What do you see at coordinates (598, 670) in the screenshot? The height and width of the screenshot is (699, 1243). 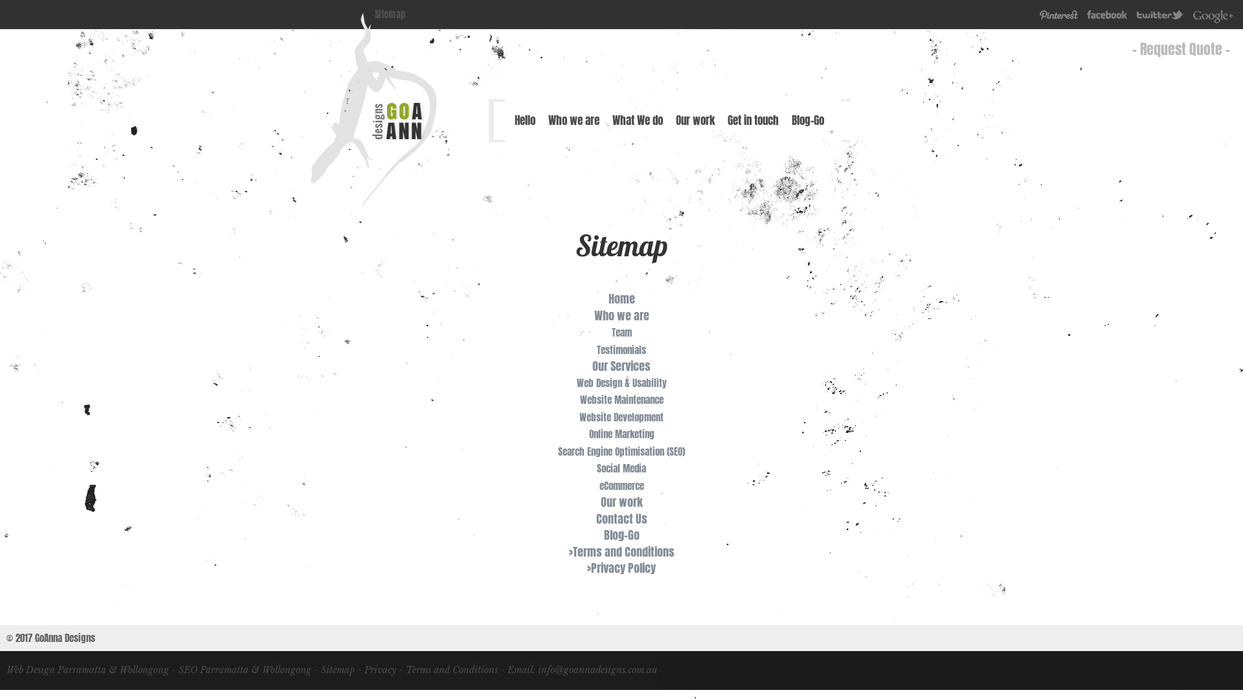 I see `info@goannadesigns.com.au` at bounding box center [598, 670].